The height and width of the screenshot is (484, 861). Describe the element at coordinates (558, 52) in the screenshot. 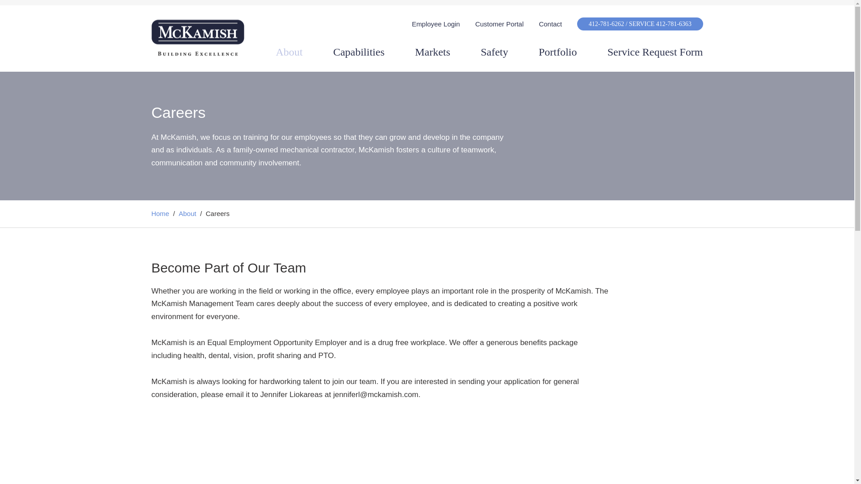

I see `Portfolio` at that location.